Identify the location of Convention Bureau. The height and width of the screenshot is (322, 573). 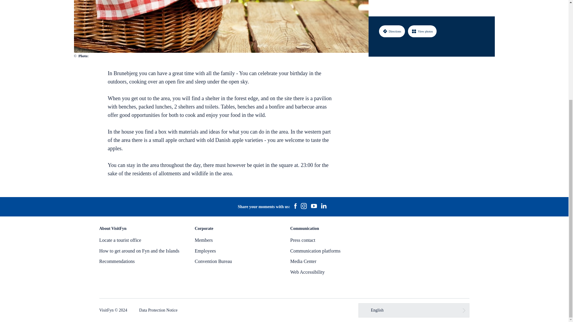
(213, 261).